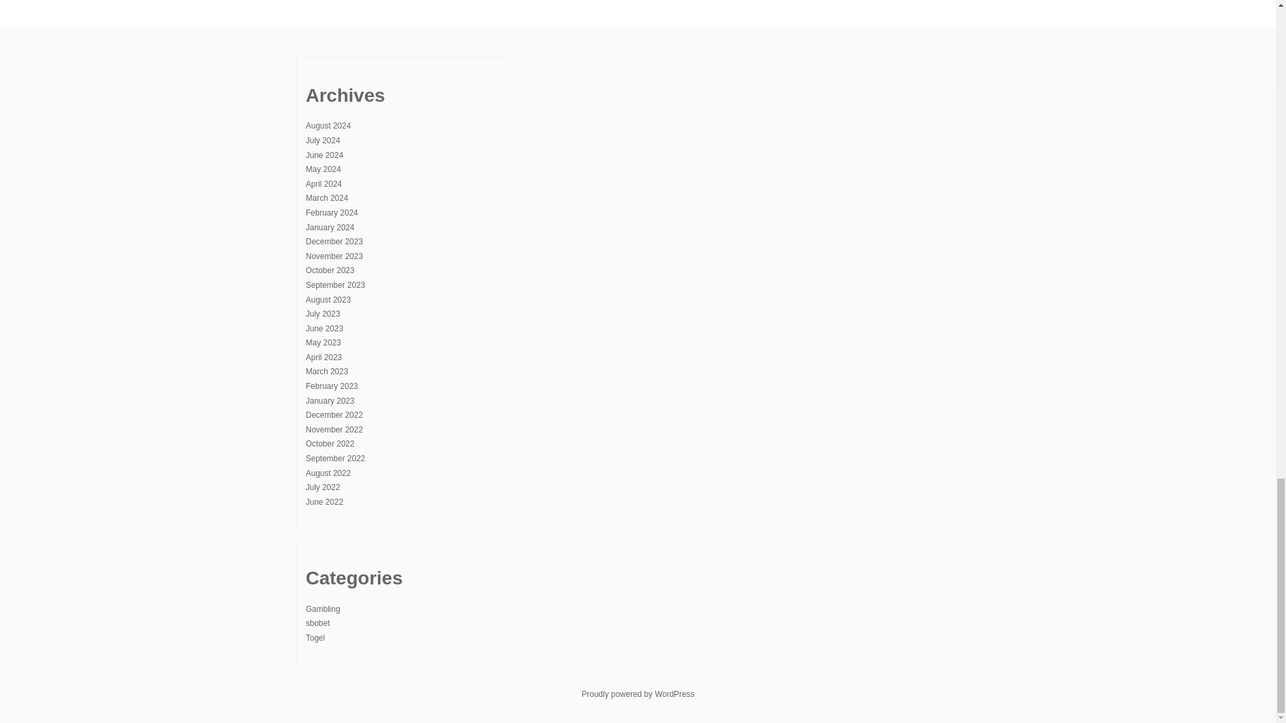 The width and height of the screenshot is (1286, 723). Describe the element at coordinates (326, 198) in the screenshot. I see `March 2024` at that location.